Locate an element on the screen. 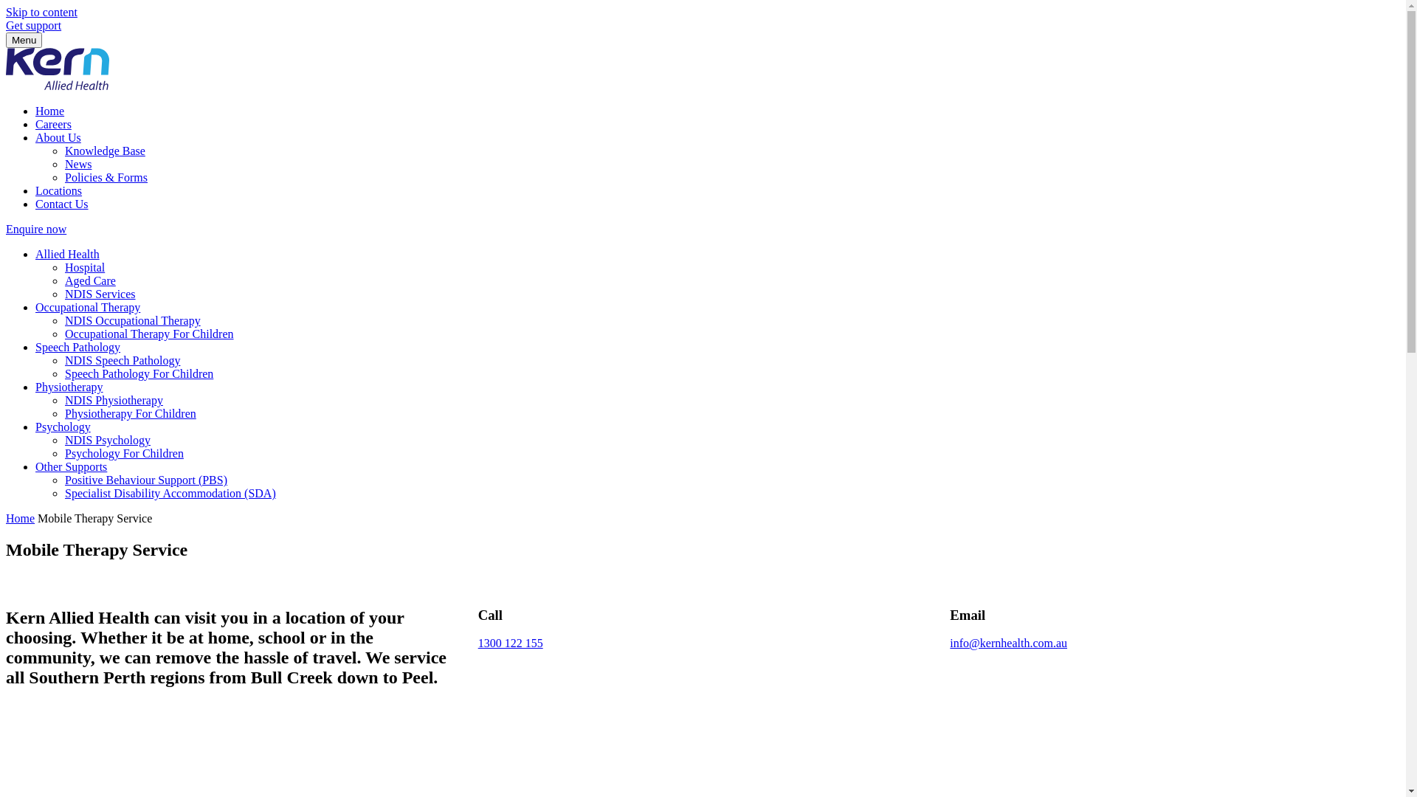 The image size is (1417, 797). Hospital is located at coordinates (85, 267).